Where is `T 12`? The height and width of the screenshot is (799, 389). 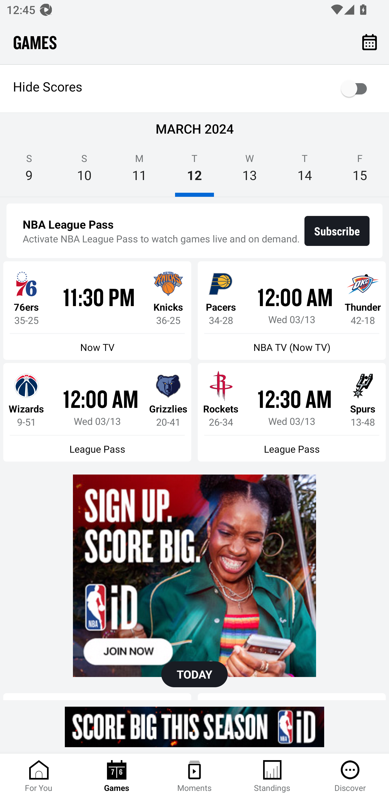
T 12 is located at coordinates (194, 171).